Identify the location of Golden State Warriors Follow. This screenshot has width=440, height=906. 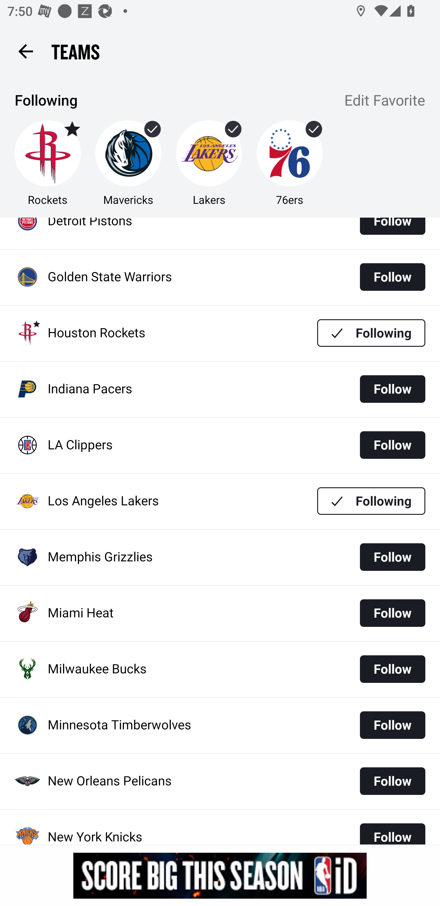
(220, 277).